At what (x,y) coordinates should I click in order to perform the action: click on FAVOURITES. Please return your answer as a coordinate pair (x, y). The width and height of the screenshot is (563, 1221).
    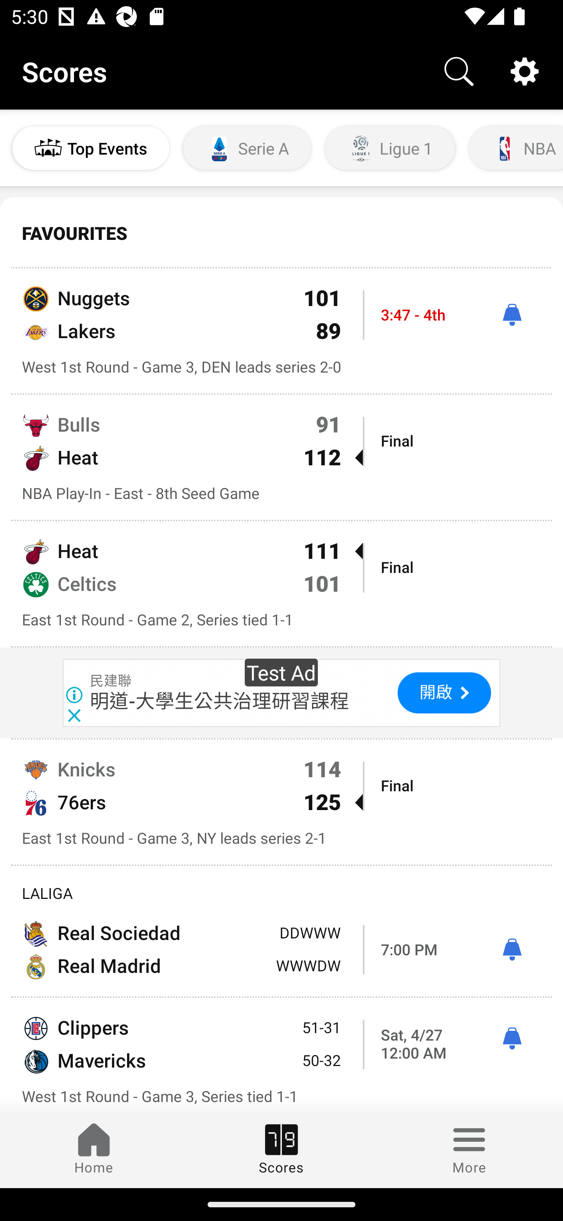
    Looking at the image, I should click on (281, 233).